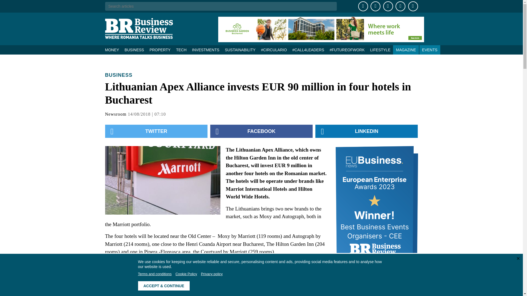 This screenshot has height=296, width=527. Describe the element at coordinates (240, 50) in the screenshot. I see `SUSTAINABILITY` at that location.